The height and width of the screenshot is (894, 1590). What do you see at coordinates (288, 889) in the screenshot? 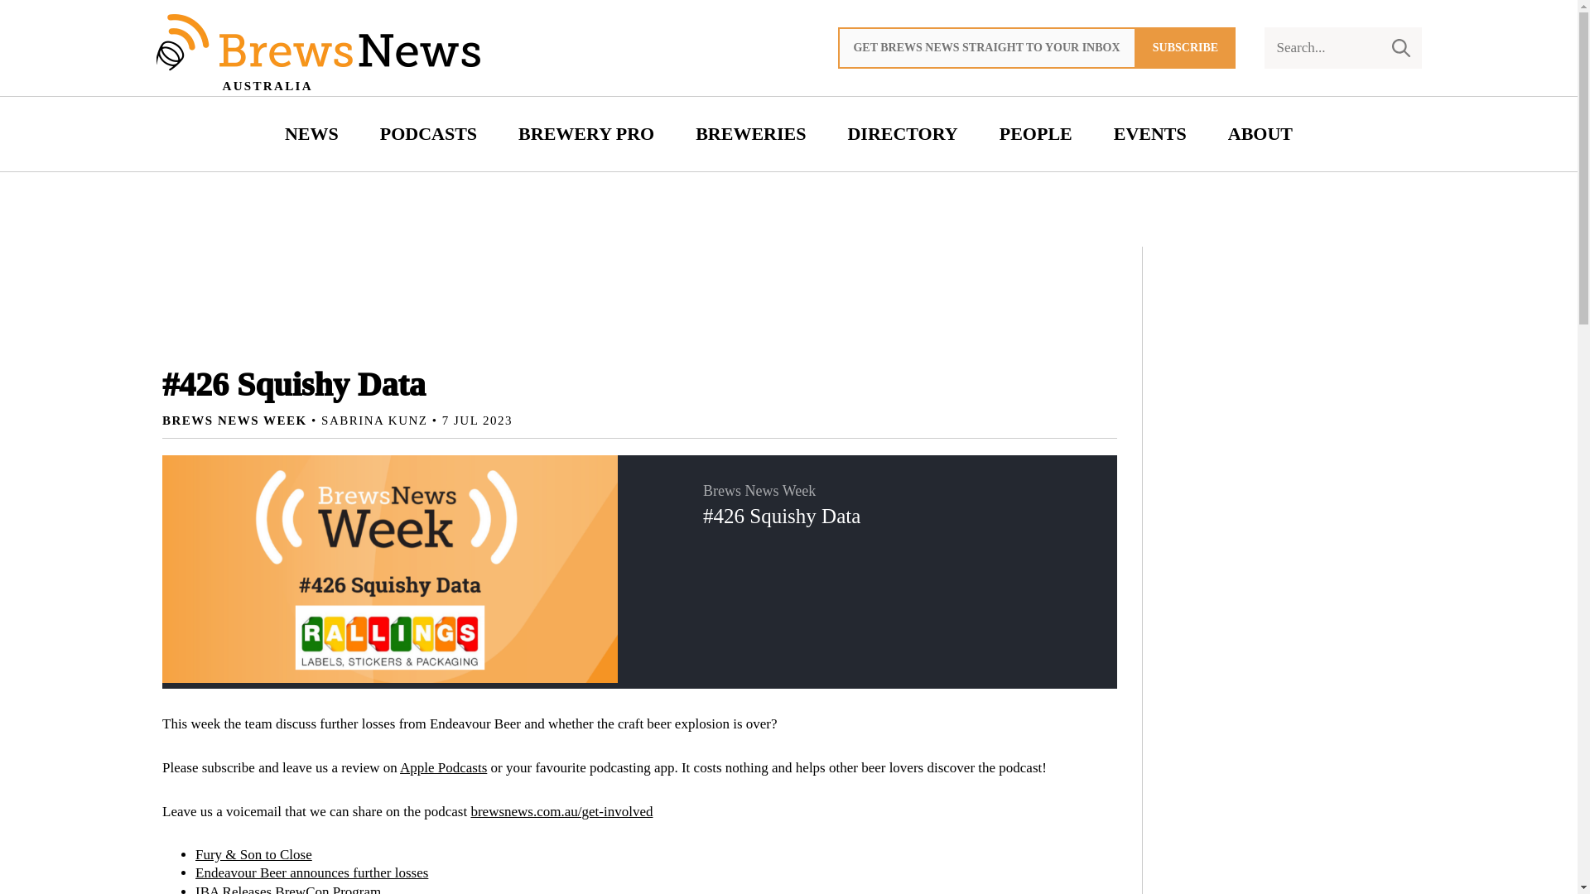
I see `IBA Releases BrewCon Program` at bounding box center [288, 889].